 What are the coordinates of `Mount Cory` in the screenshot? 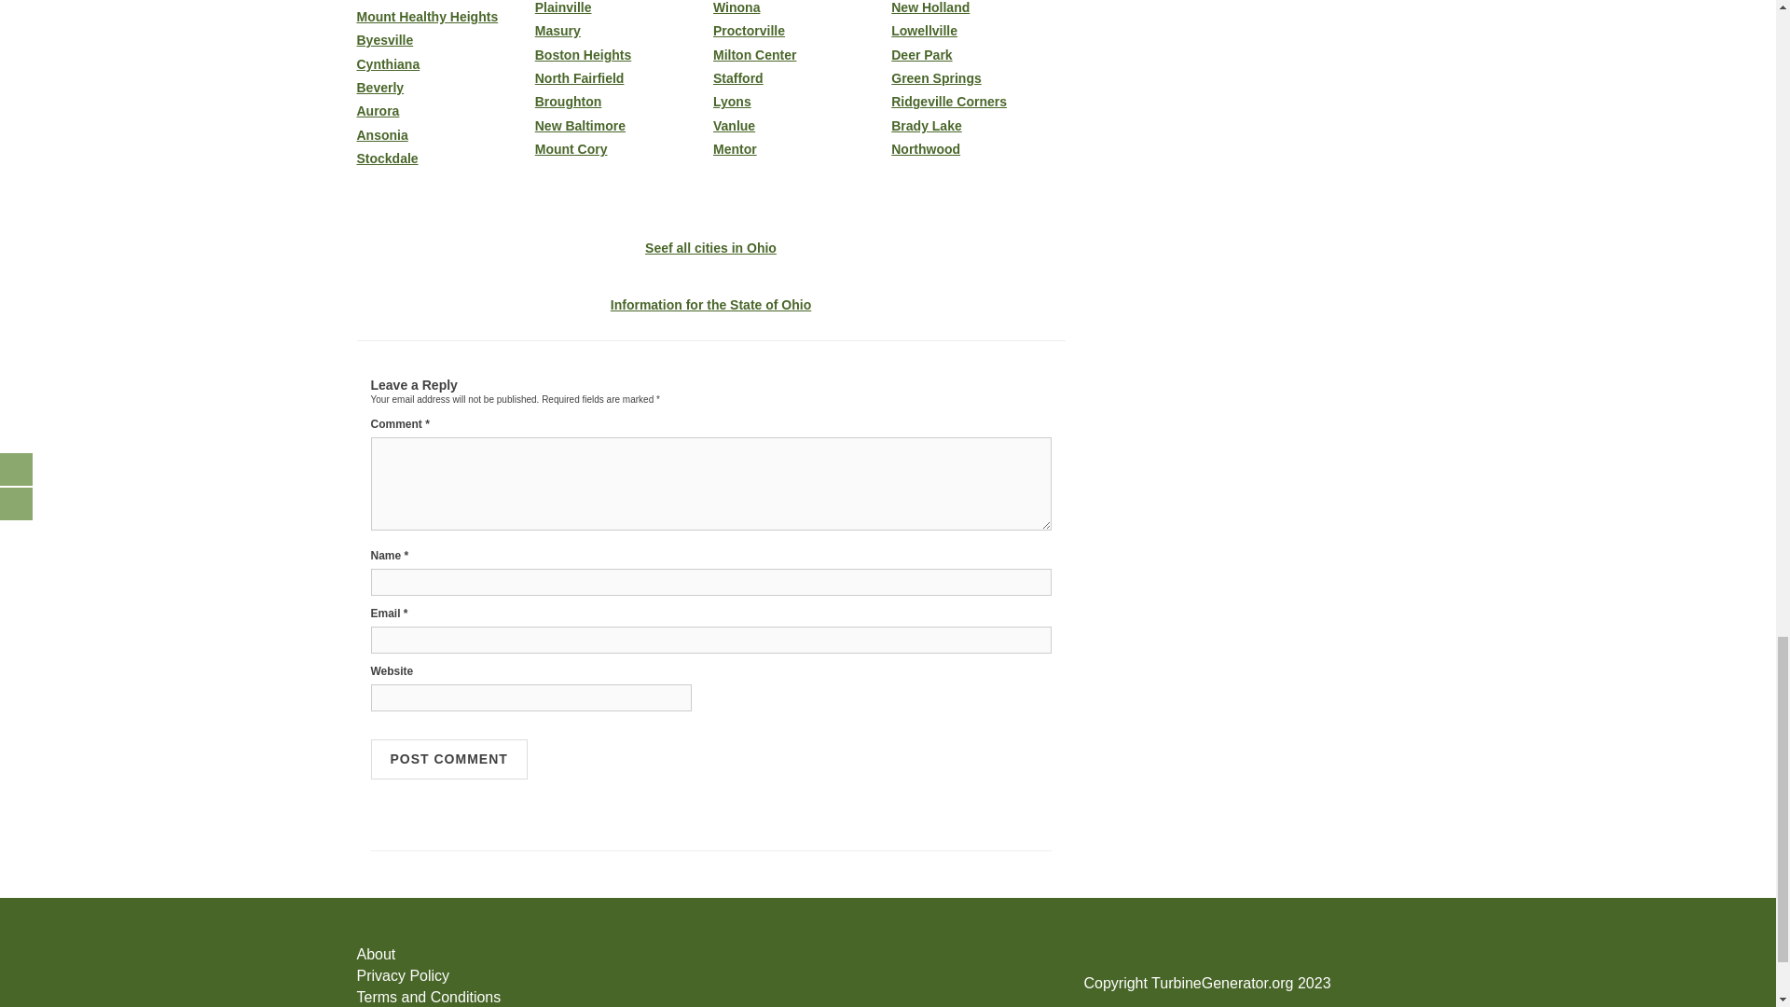 It's located at (622, 149).